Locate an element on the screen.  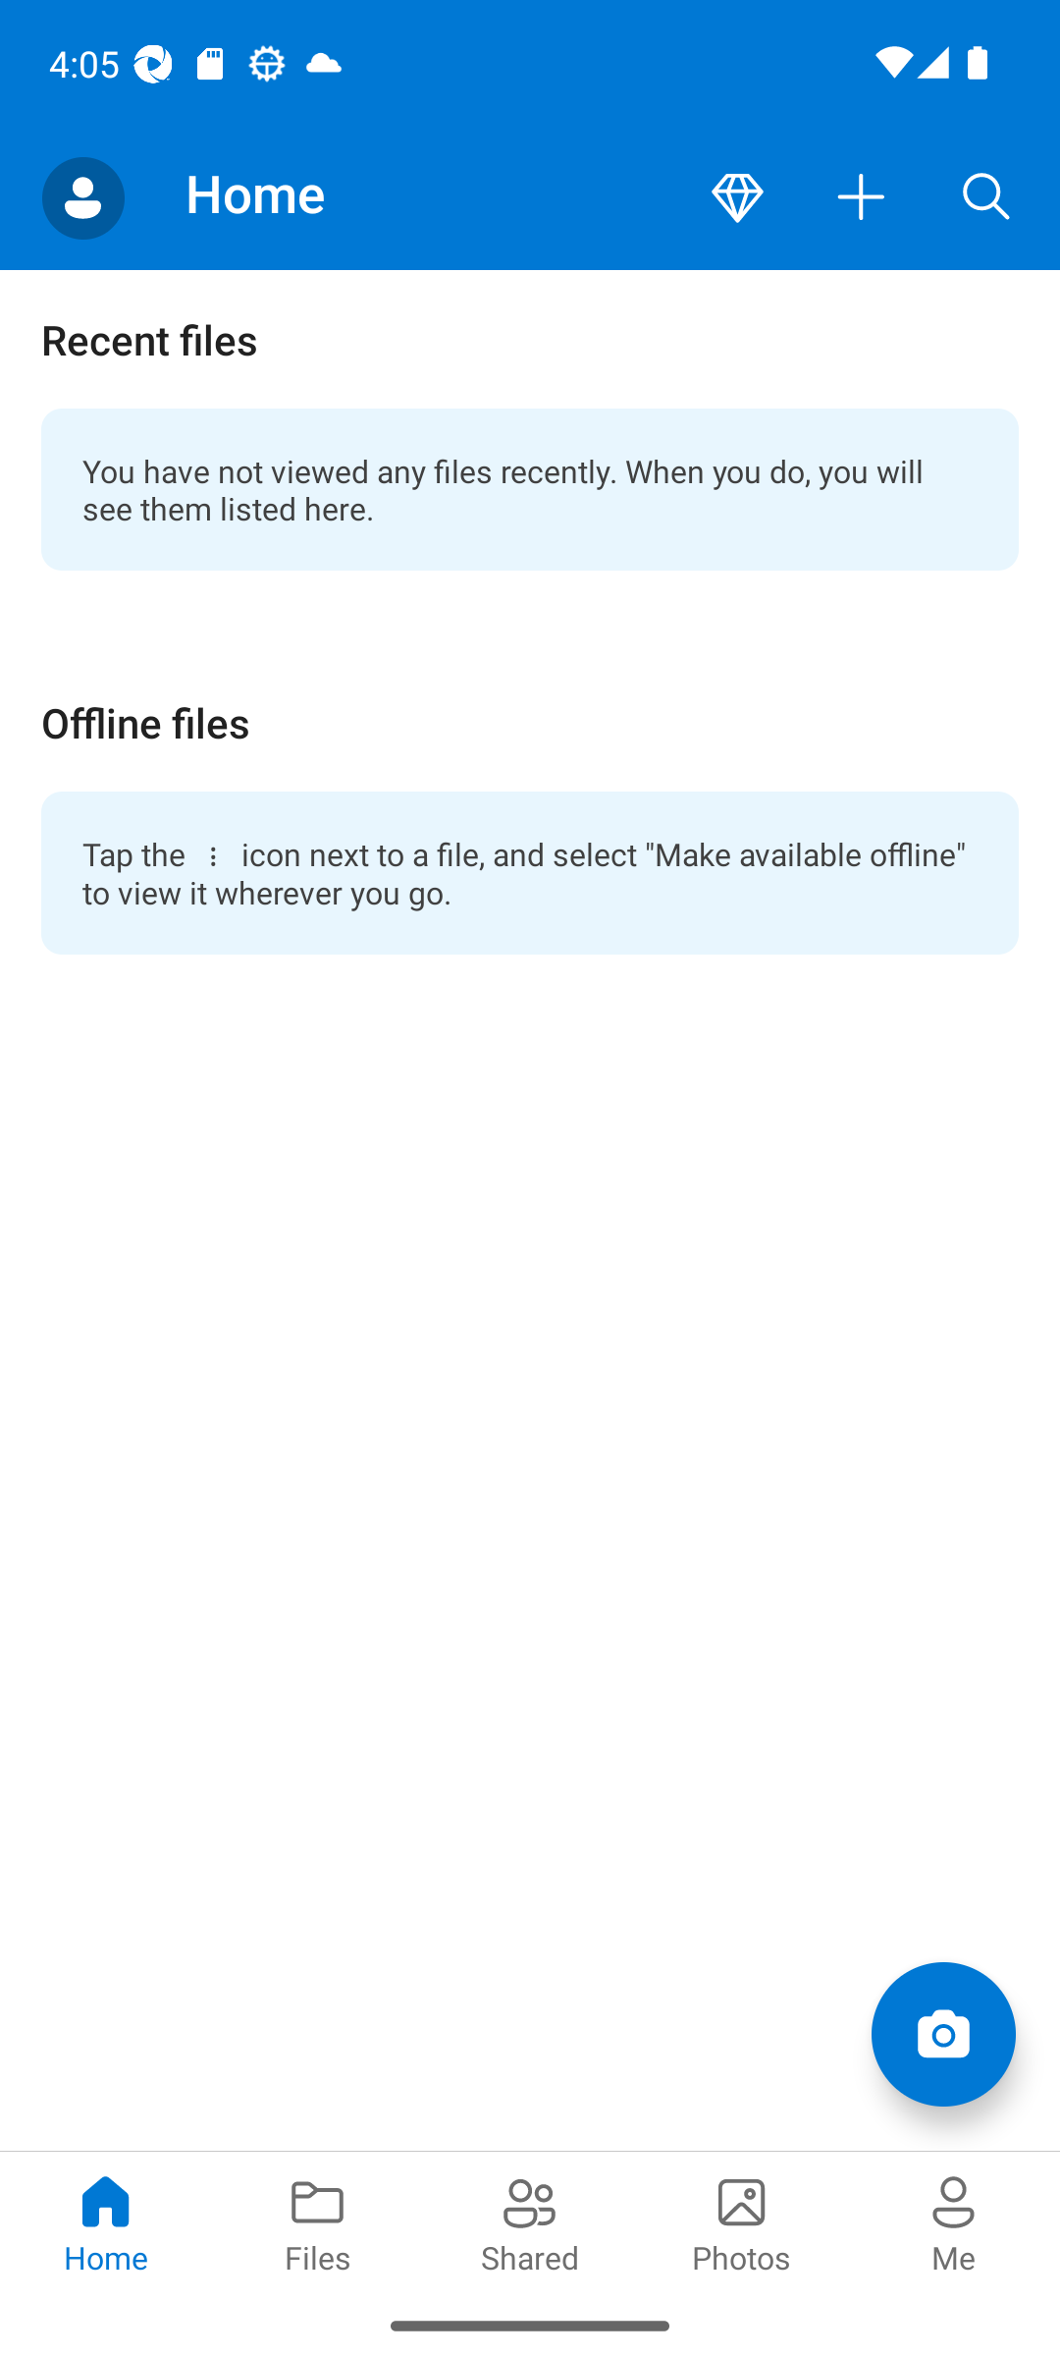
Scan is located at coordinates (942, 2033).